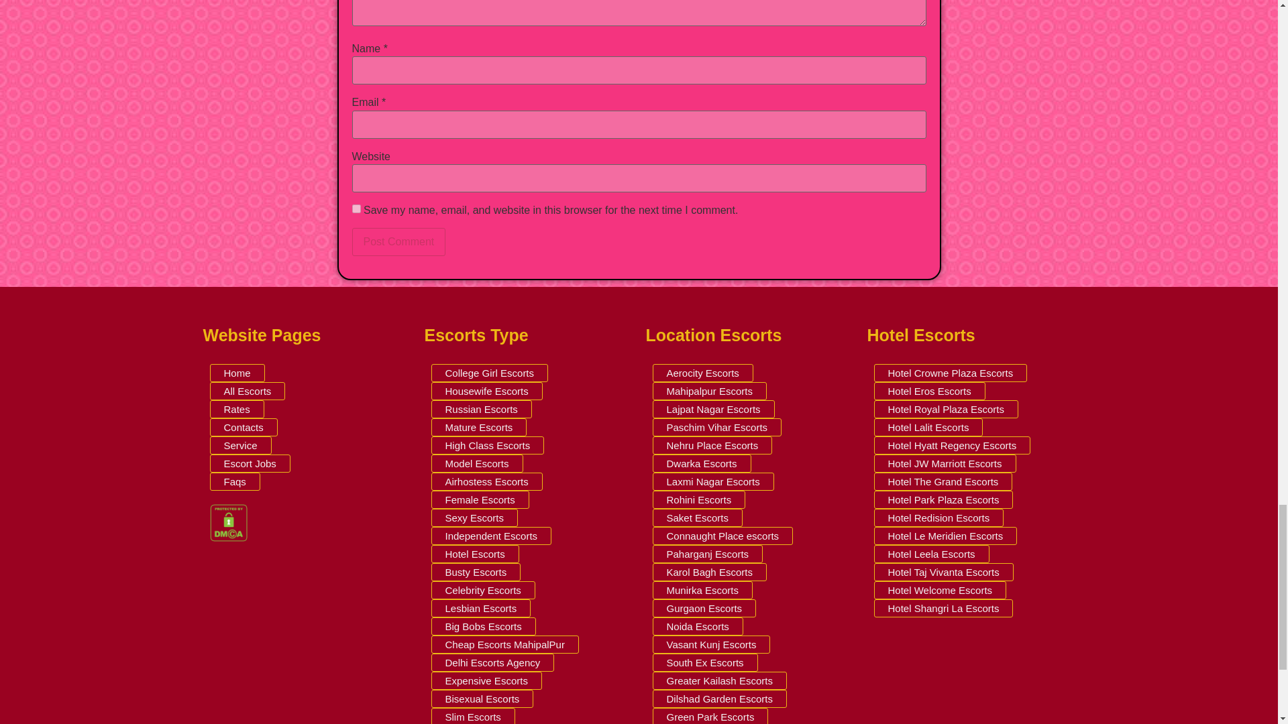  What do you see at coordinates (247, 391) in the screenshot?
I see `All Escorts` at bounding box center [247, 391].